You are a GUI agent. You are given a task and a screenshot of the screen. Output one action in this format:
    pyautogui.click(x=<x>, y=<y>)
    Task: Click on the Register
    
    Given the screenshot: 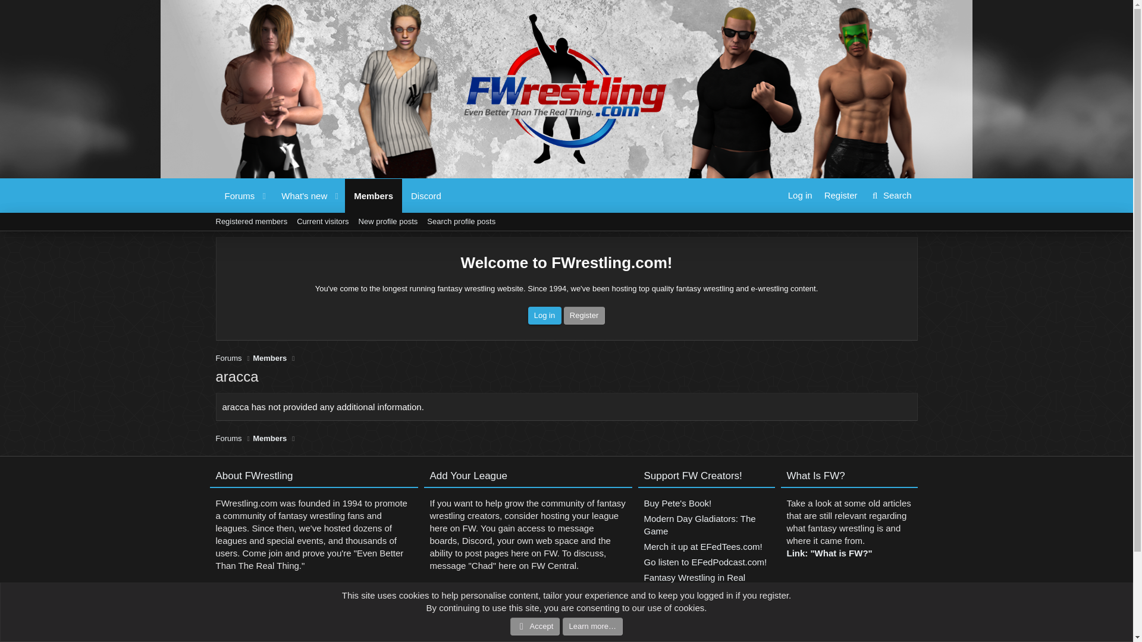 What is the action you would take?
    pyautogui.click(x=584, y=316)
    